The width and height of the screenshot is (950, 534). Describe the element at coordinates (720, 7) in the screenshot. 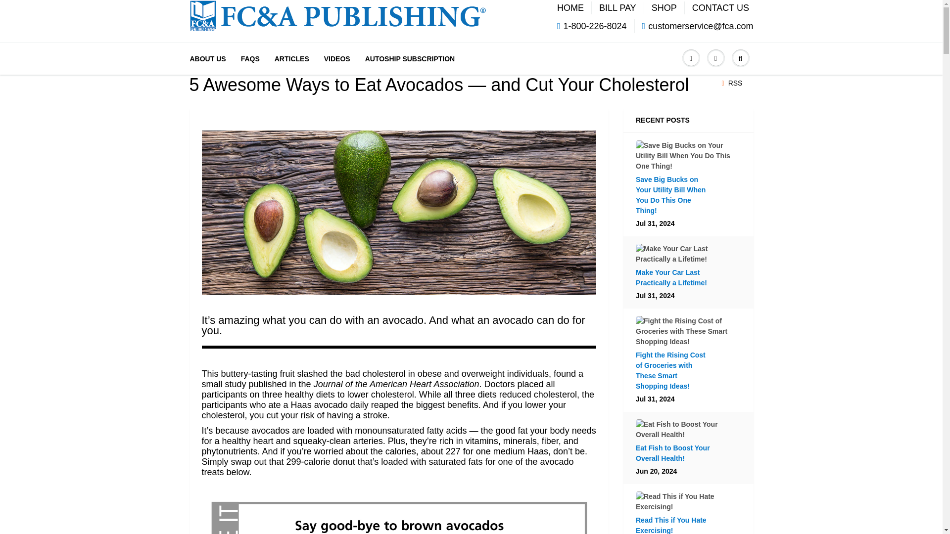

I see `CONTACT US` at that location.